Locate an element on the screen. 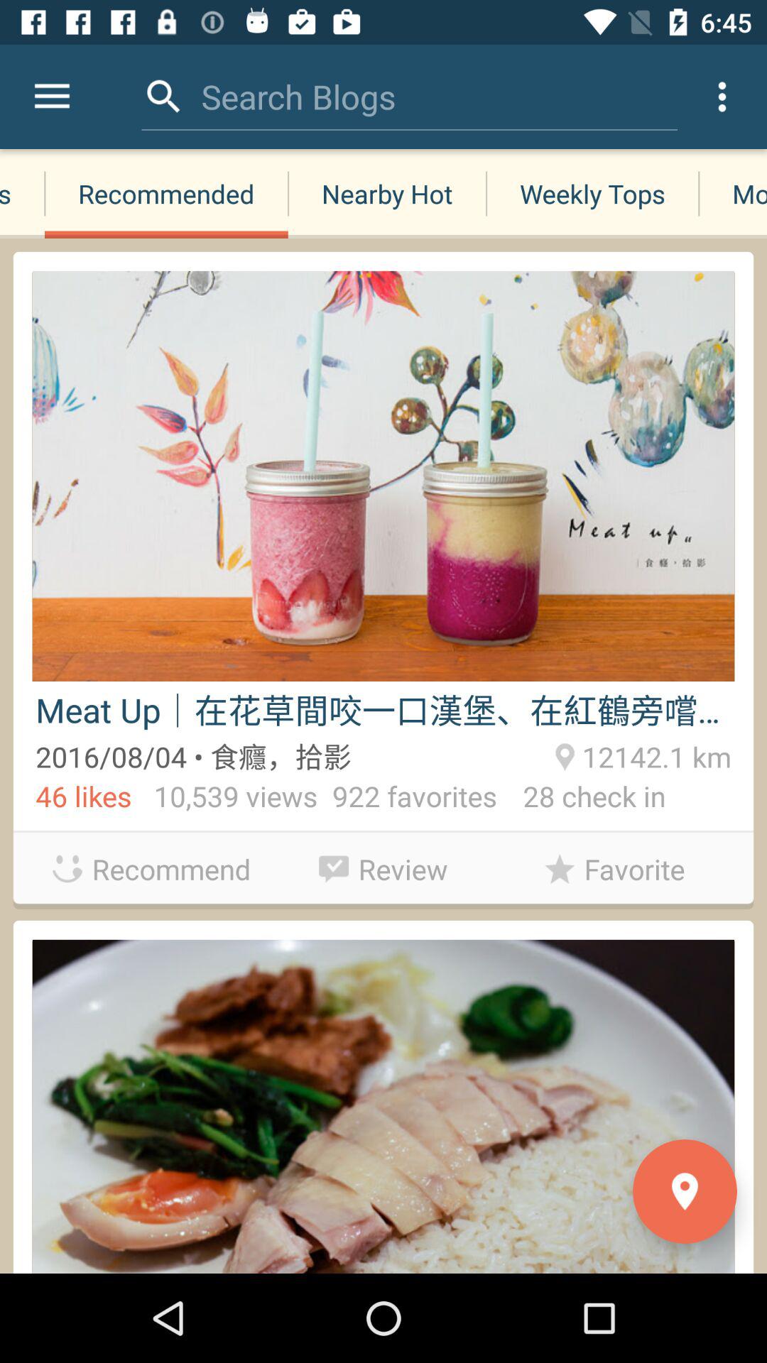  press the item to the right of the recommended is located at coordinates (386, 193).